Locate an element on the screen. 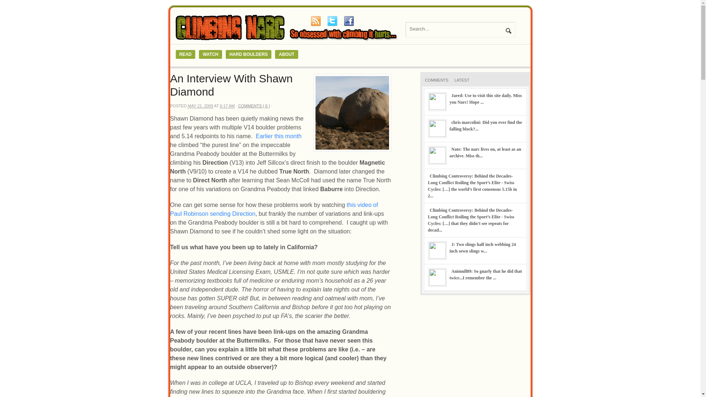 The height and width of the screenshot is (397, 706). Go is located at coordinates (508, 31).